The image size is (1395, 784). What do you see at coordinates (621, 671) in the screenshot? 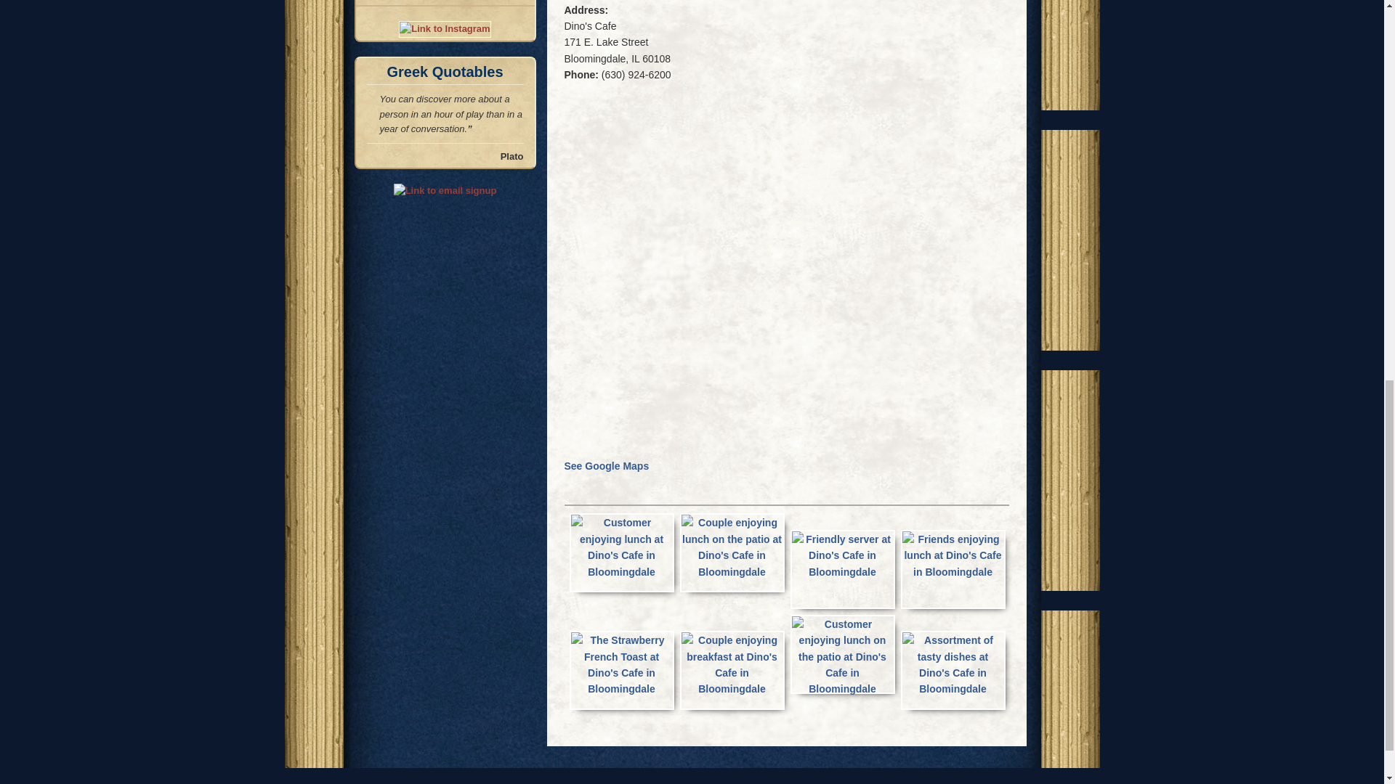
I see `The Strawberry French Toast at Dino's Cafe in Bloomingdale` at bounding box center [621, 671].